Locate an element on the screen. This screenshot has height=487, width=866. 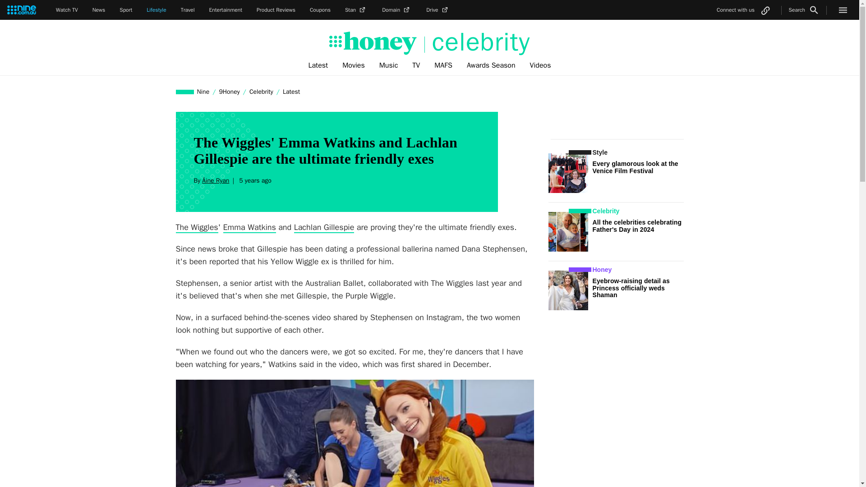
9Honey is located at coordinates (229, 92).